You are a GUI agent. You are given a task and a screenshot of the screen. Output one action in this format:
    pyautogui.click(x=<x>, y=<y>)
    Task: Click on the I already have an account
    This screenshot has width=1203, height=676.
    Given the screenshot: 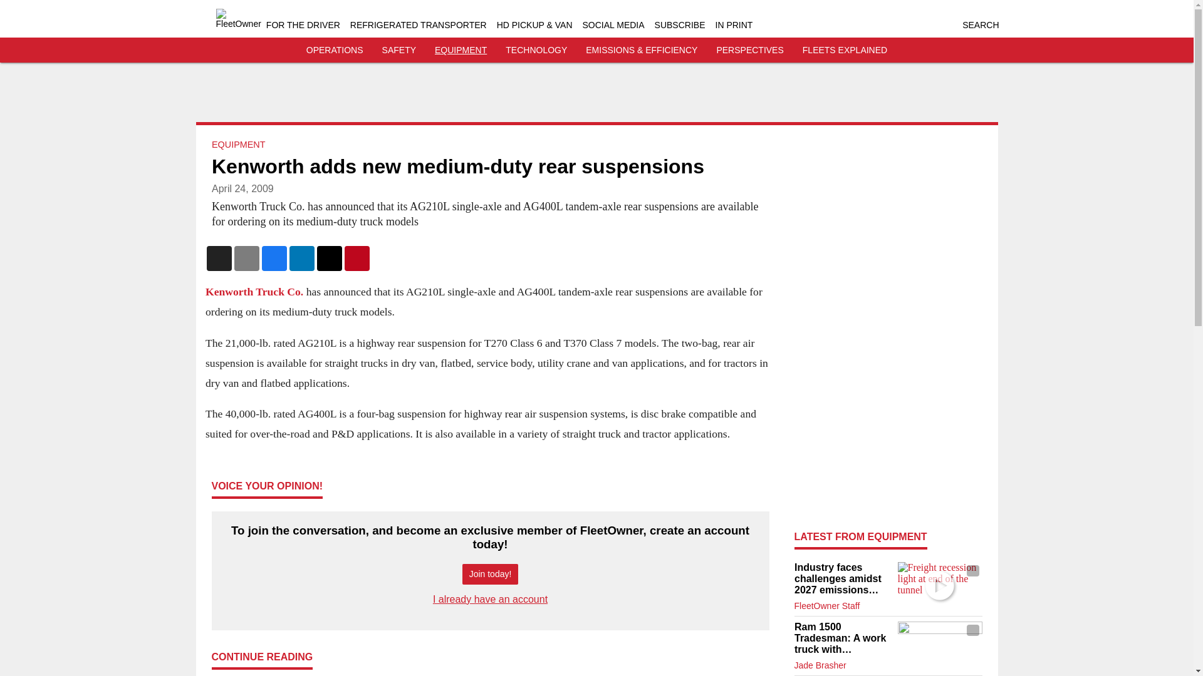 What is the action you would take?
    pyautogui.click(x=490, y=599)
    